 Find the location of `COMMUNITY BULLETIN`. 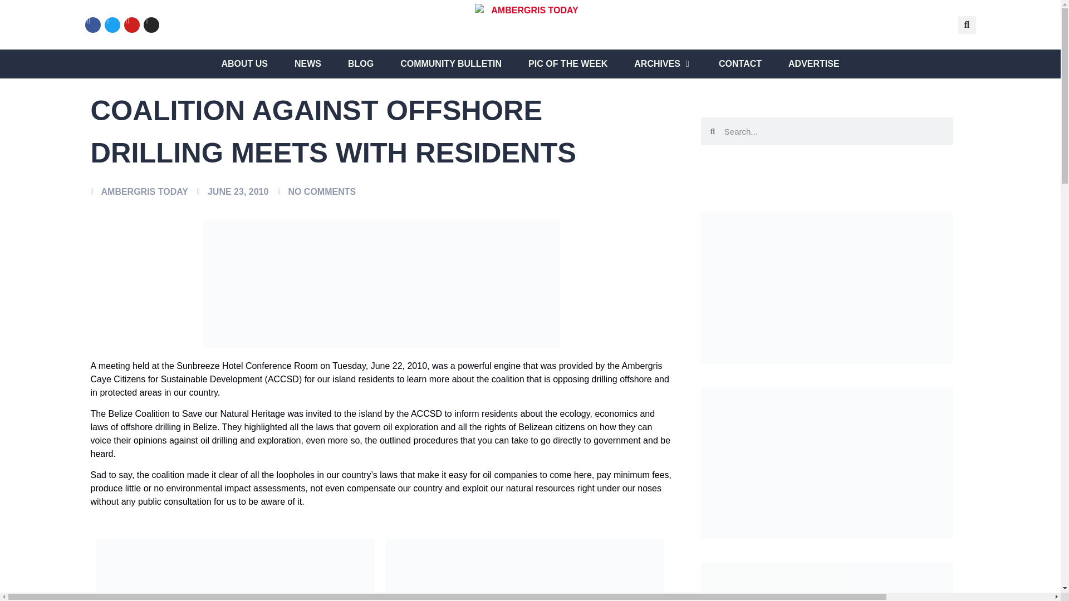

COMMUNITY BULLETIN is located at coordinates (450, 63).